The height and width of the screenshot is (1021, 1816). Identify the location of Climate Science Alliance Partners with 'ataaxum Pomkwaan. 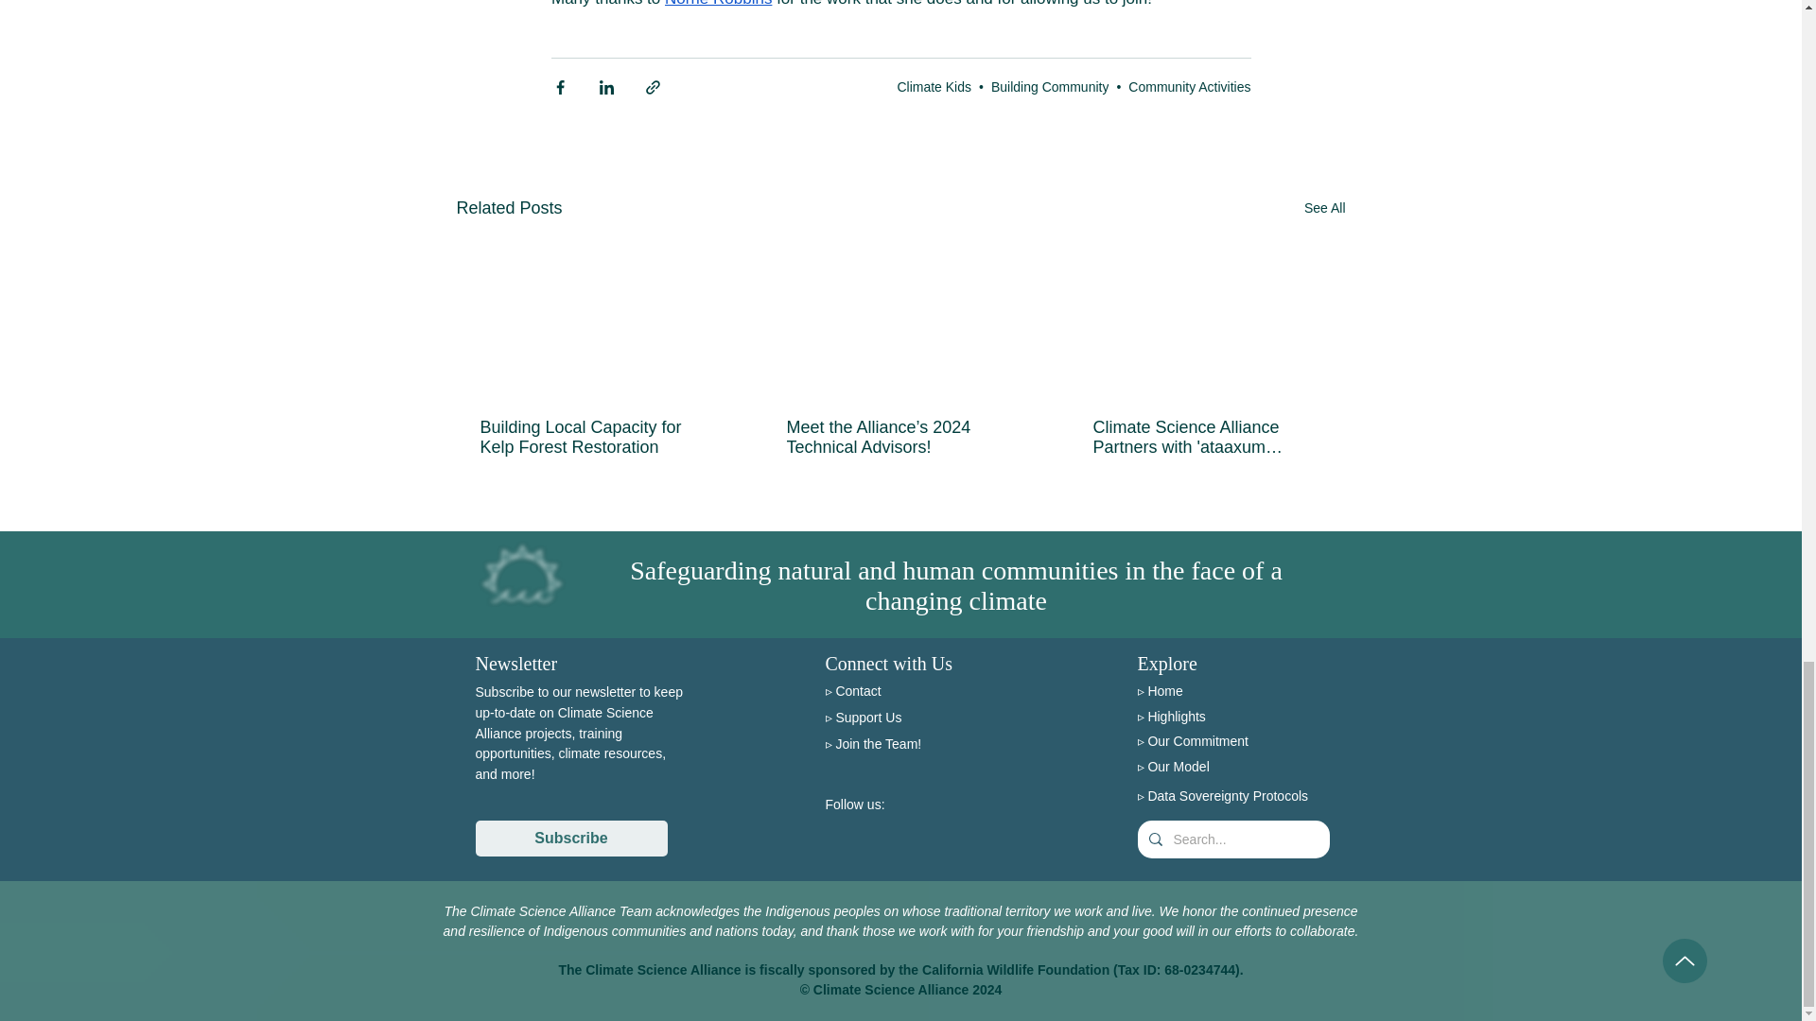
(1206, 437).